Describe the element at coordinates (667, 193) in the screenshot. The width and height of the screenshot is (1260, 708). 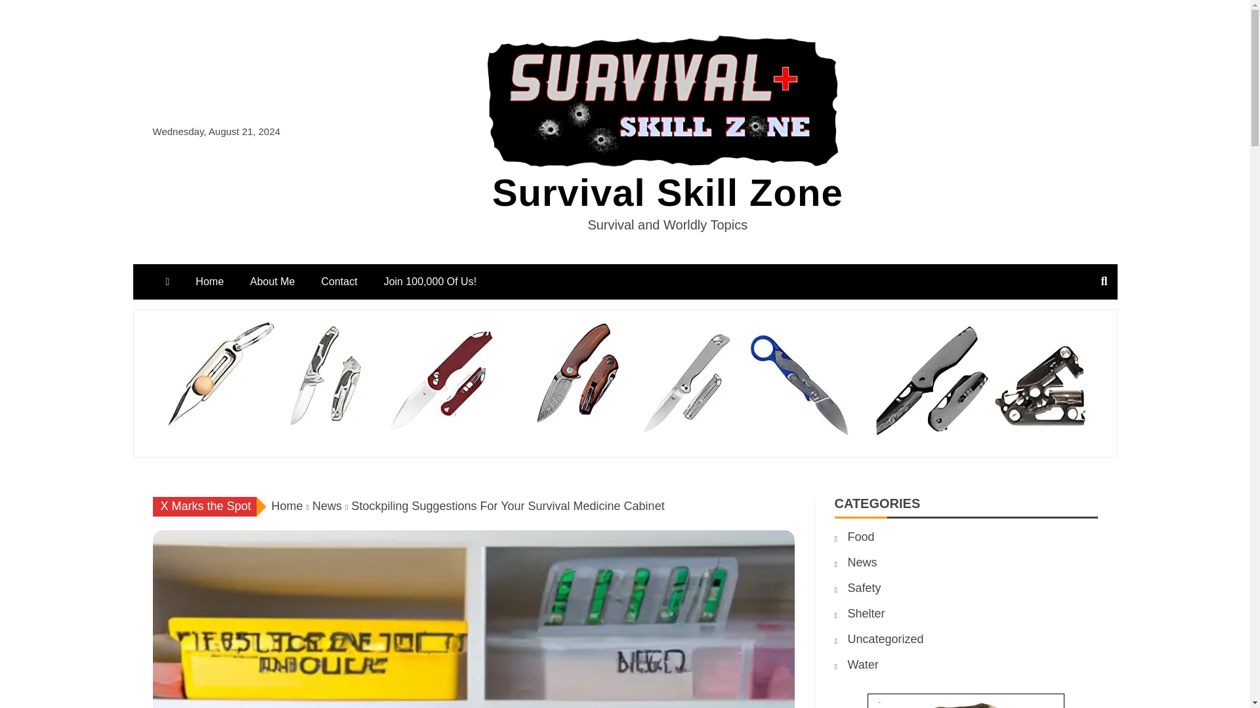
I see `Survival Skill Zone` at that location.